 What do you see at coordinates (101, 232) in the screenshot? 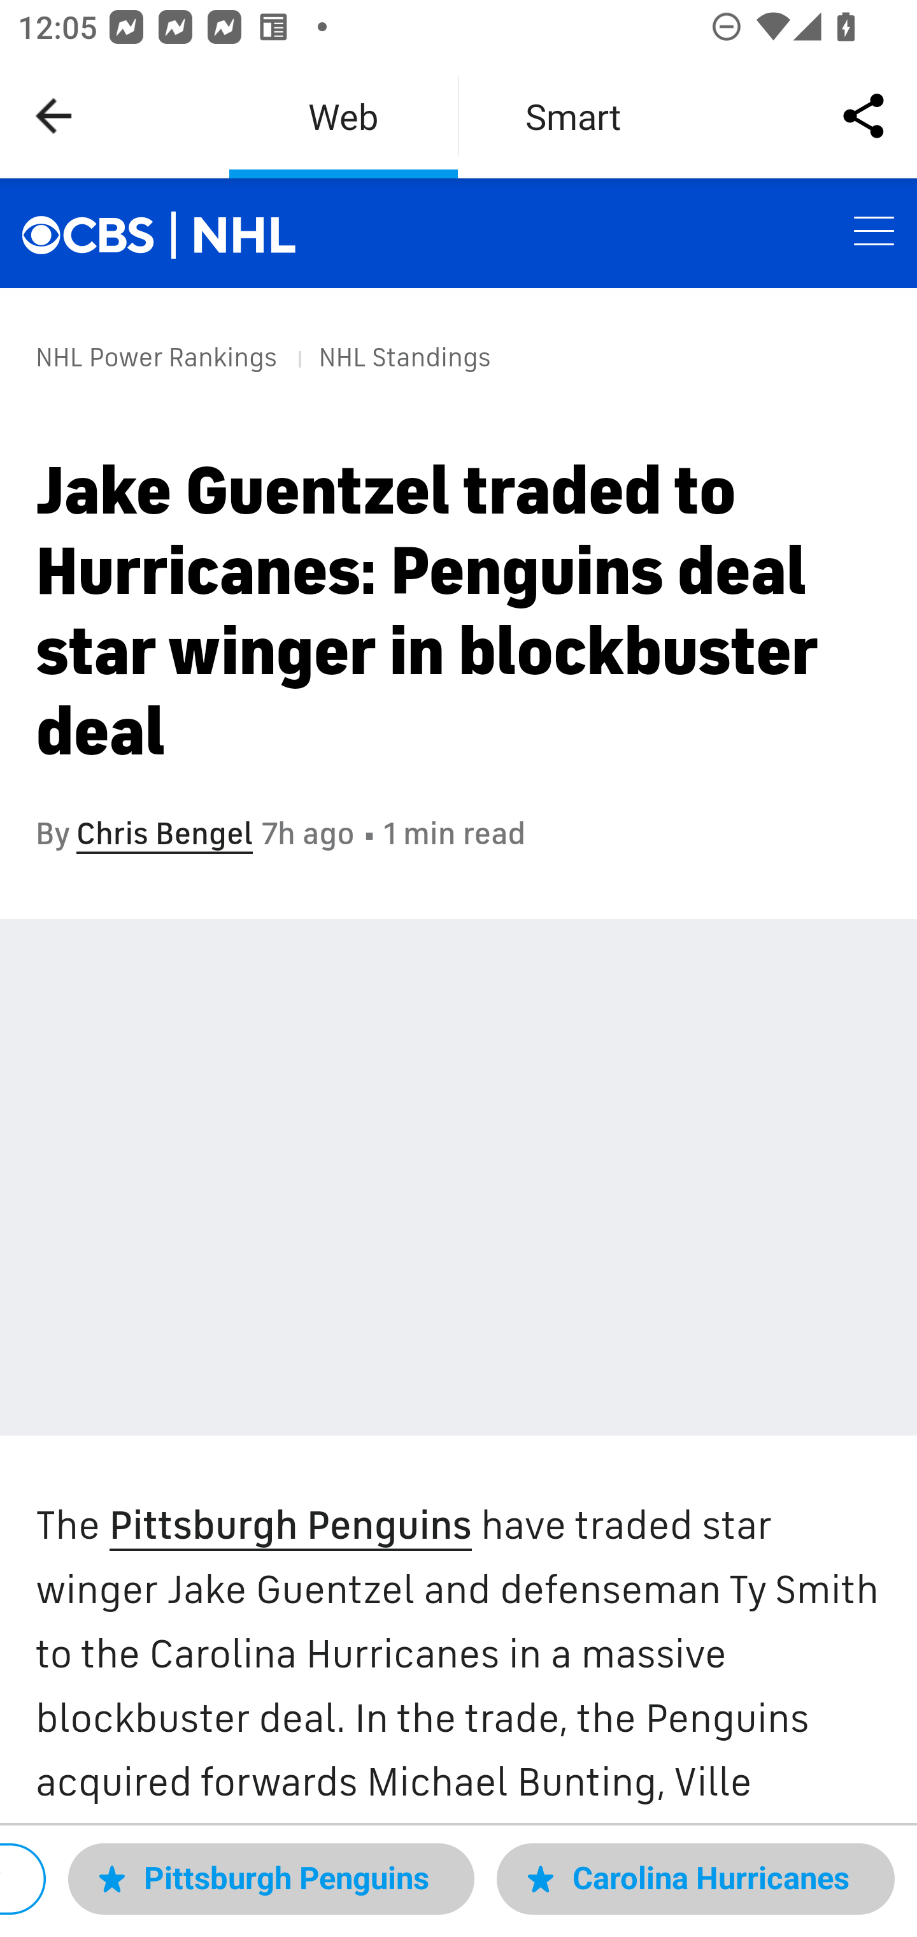
I see `` at bounding box center [101, 232].